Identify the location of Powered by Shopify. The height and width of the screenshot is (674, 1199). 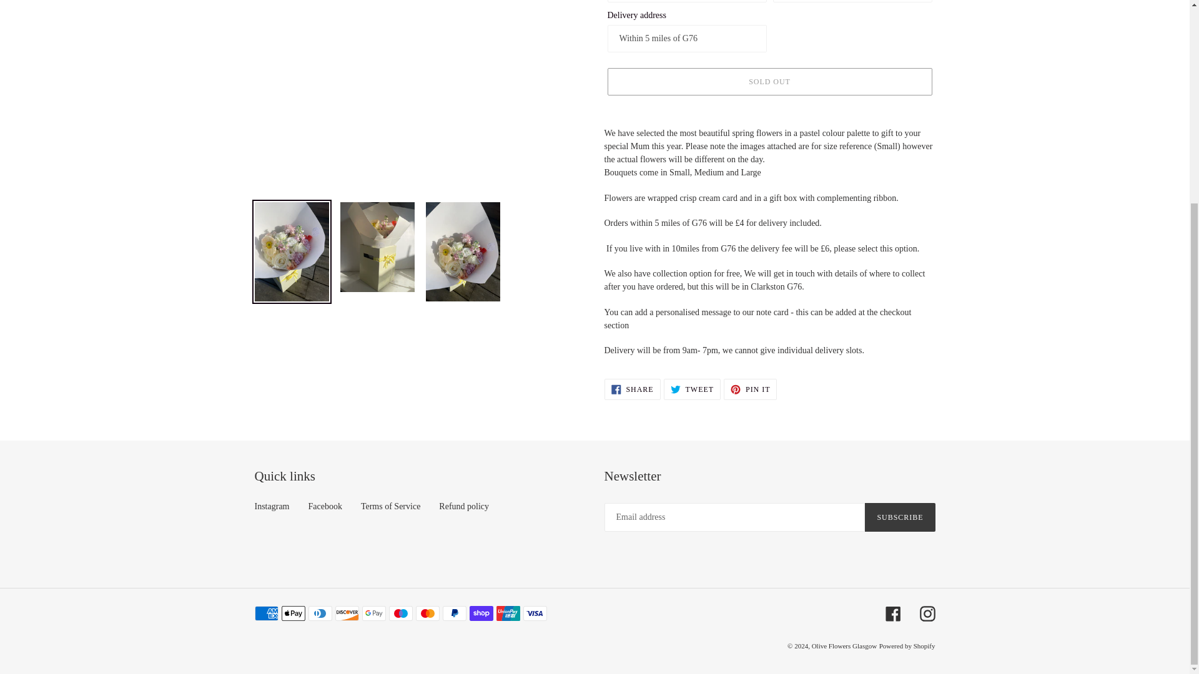
(907, 646).